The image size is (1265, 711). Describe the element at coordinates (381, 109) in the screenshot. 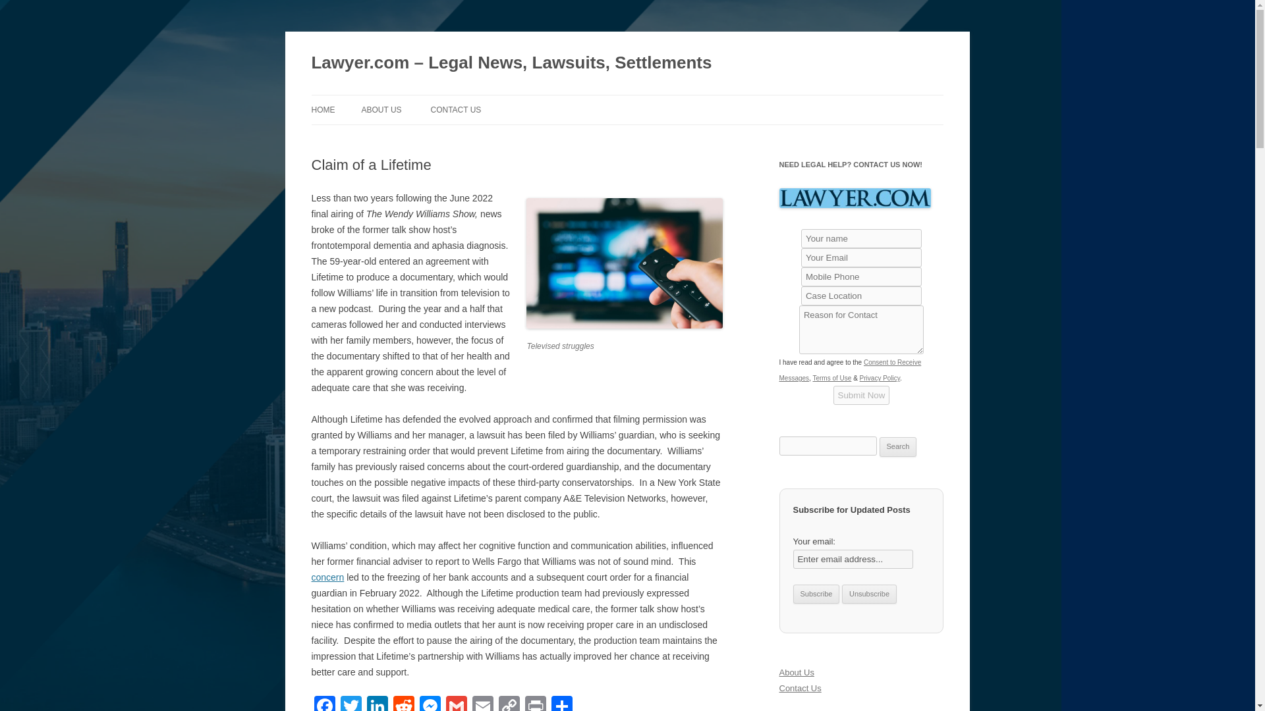

I see `ABOUT US` at that location.